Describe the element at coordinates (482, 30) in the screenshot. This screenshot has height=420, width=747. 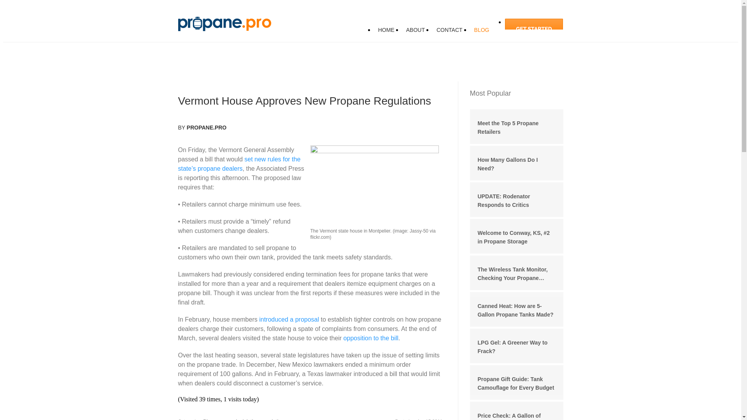
I see `BLOG` at that location.